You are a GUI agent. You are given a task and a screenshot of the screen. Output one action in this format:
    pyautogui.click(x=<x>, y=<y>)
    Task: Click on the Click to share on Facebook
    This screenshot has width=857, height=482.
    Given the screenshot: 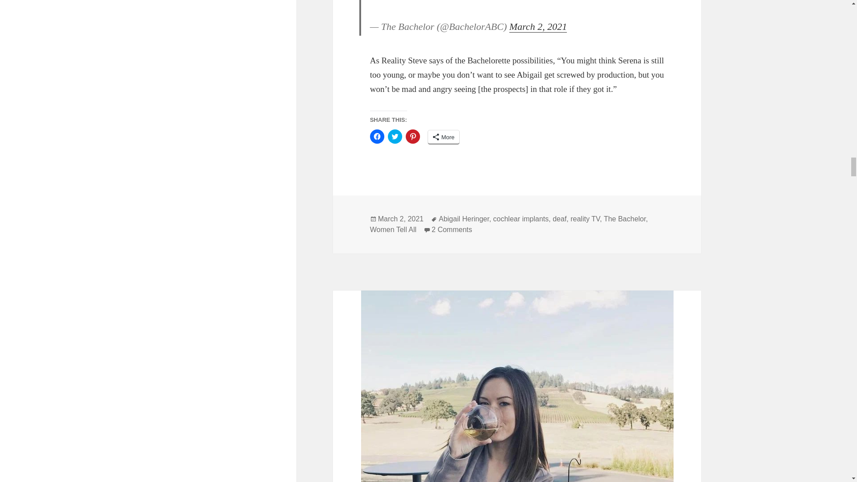 What is the action you would take?
    pyautogui.click(x=377, y=137)
    